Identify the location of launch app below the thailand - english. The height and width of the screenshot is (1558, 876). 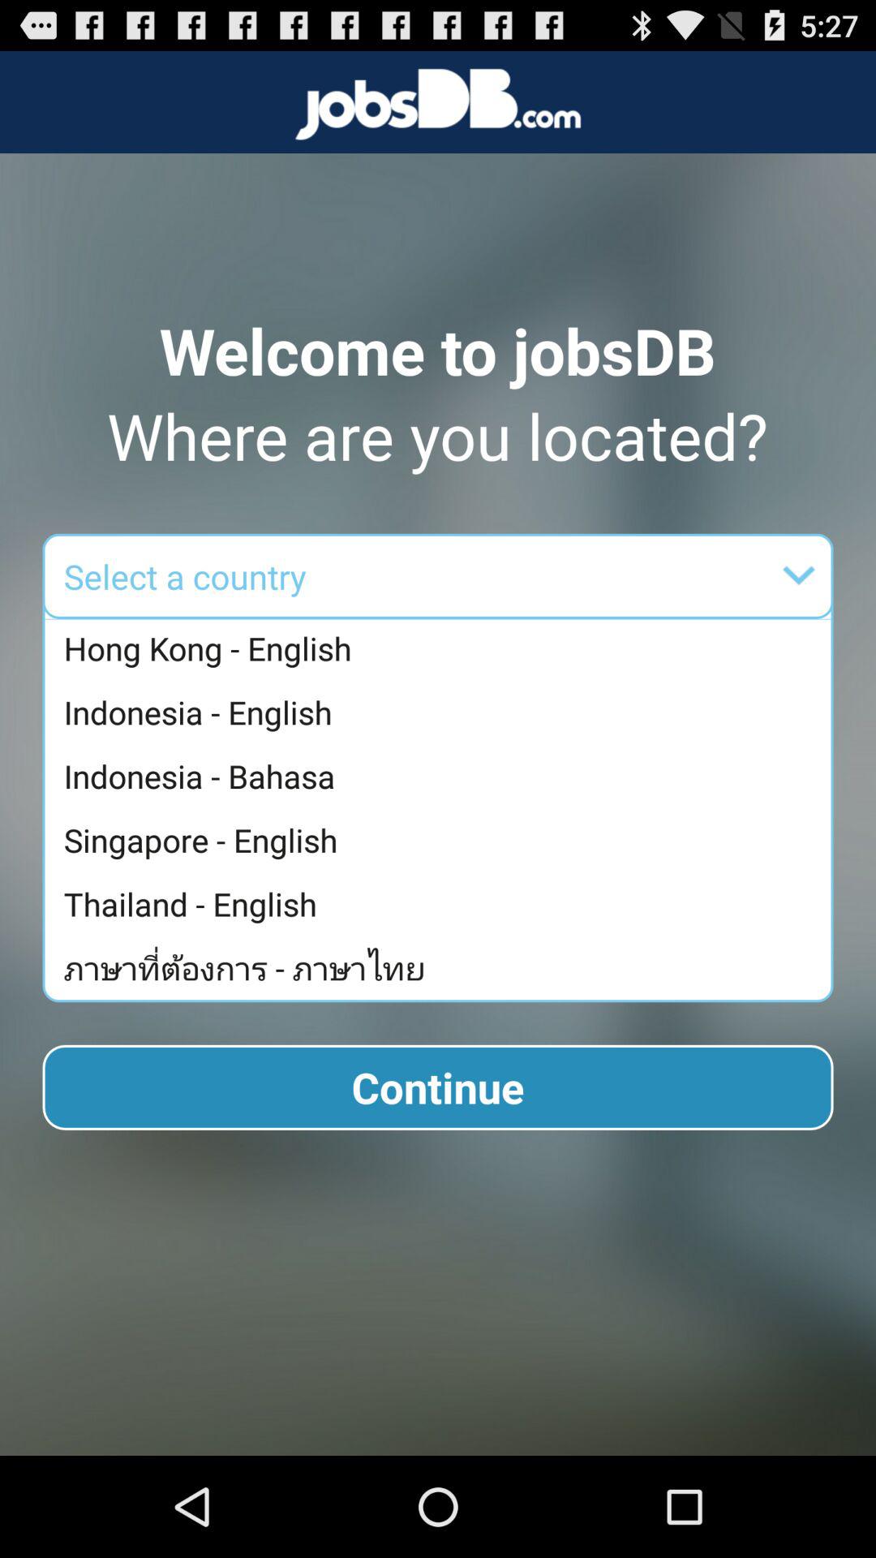
(441, 967).